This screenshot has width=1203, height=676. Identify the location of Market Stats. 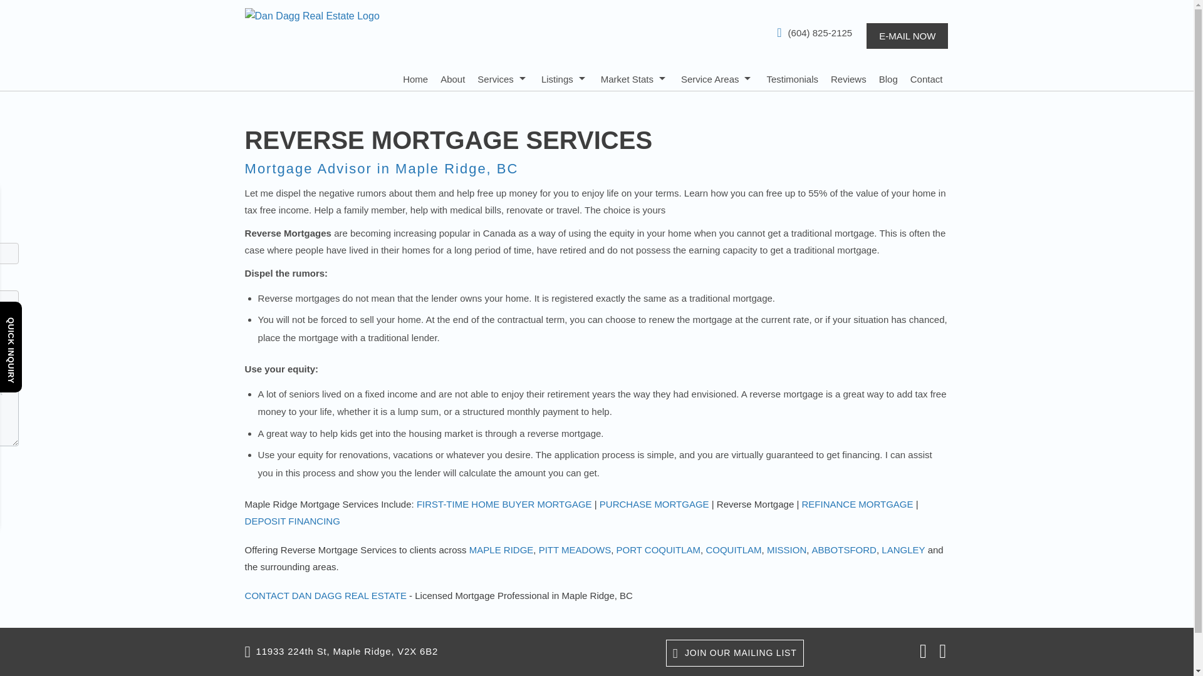
(634, 78).